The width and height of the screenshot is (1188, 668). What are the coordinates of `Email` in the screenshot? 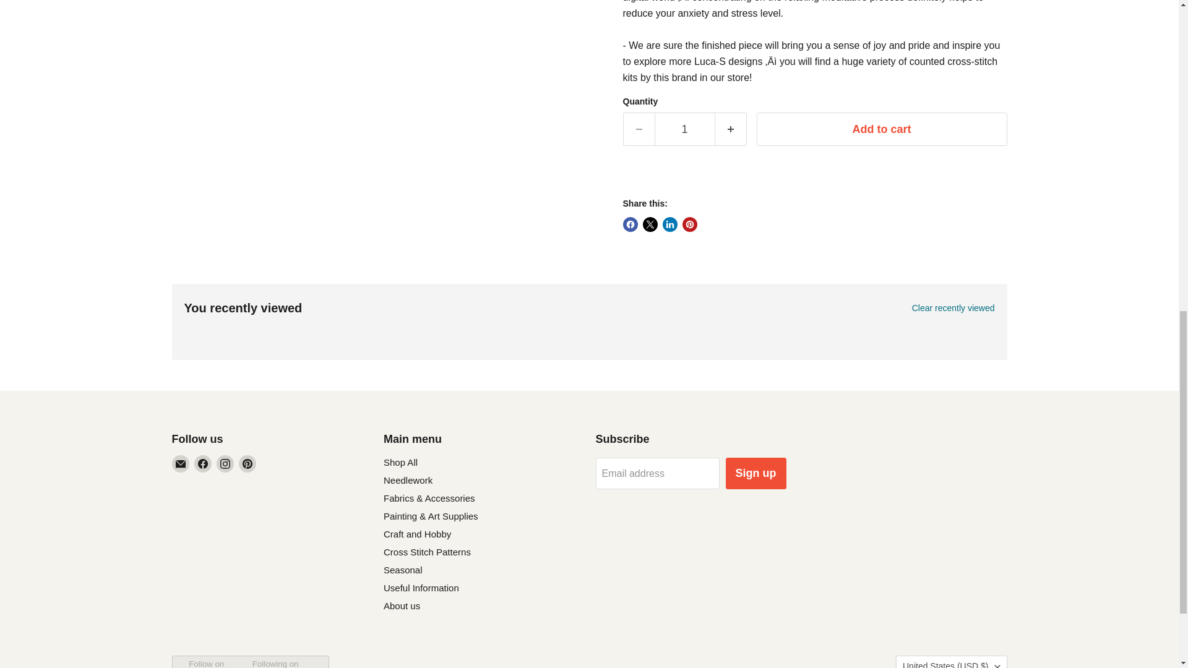 It's located at (181, 463).